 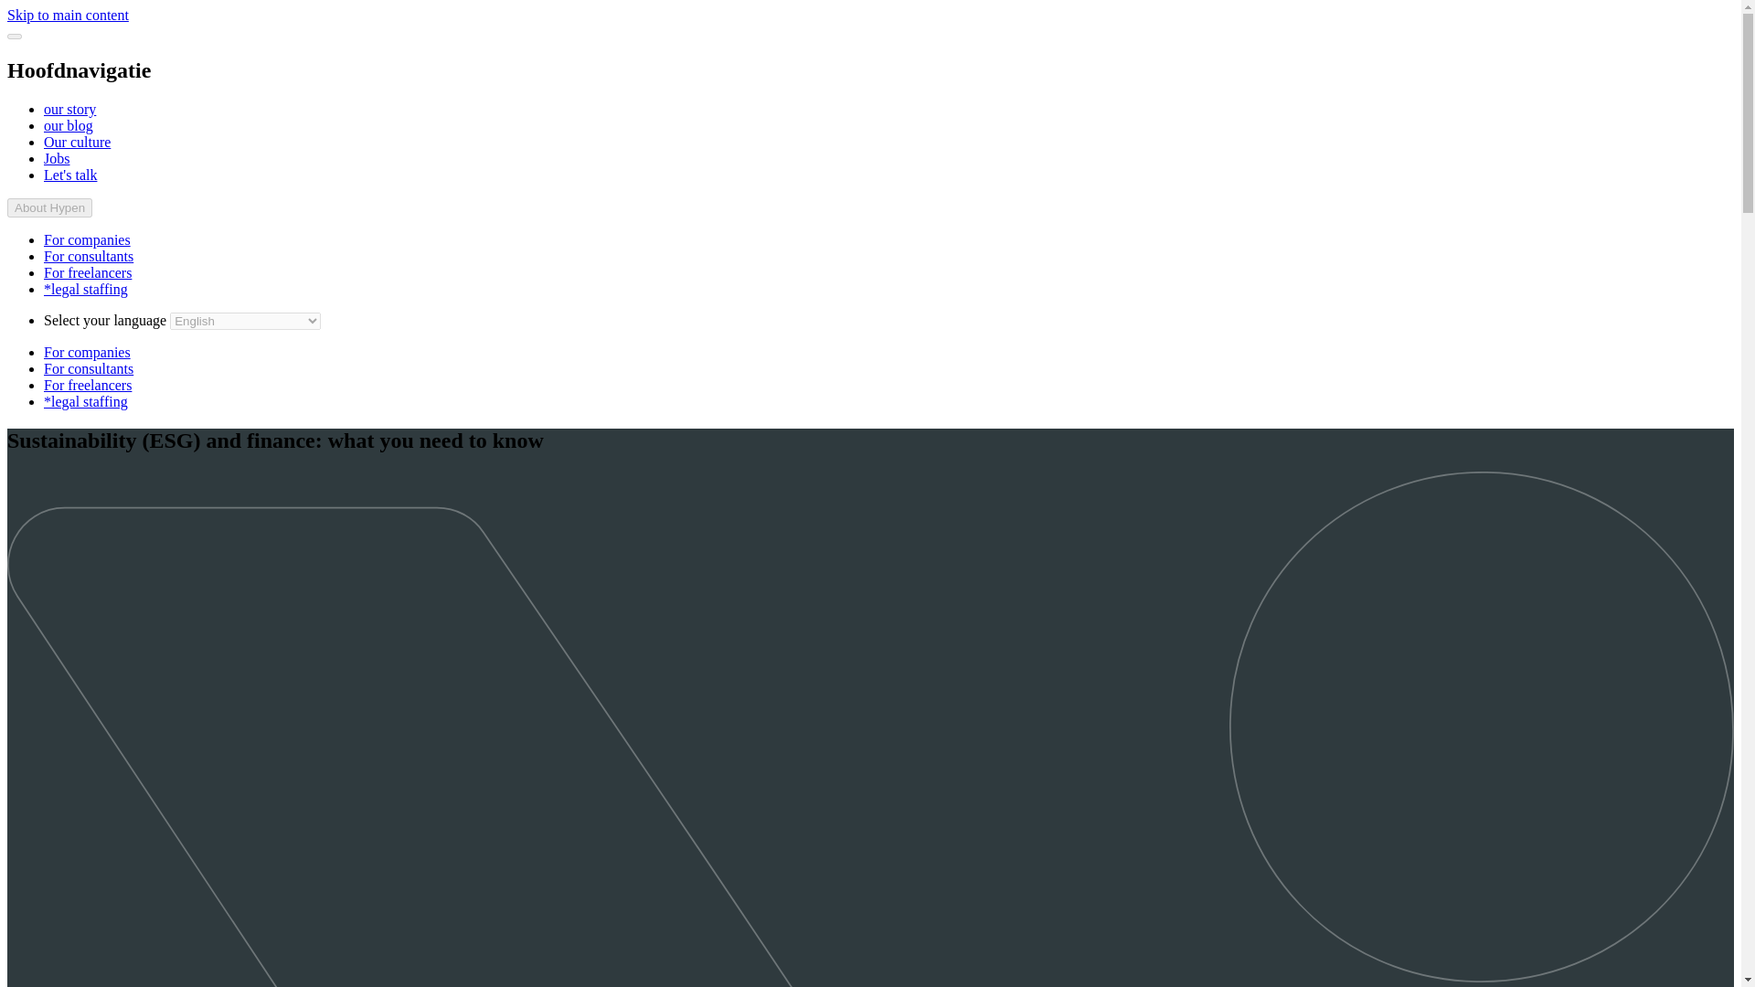 I want to click on For consultants, so click(x=88, y=368).